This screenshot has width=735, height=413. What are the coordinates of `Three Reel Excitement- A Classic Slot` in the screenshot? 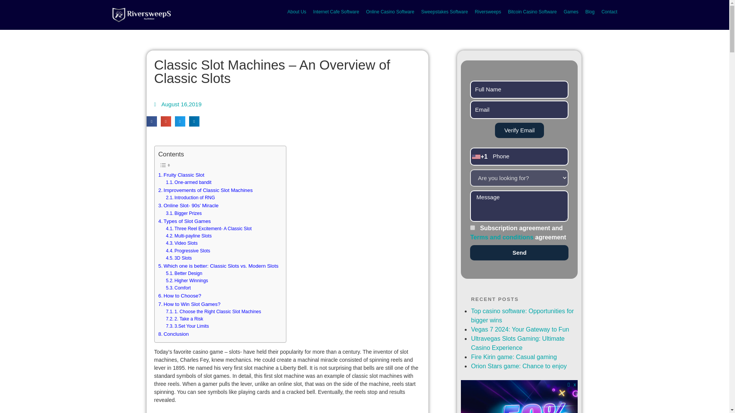 It's located at (208, 229).